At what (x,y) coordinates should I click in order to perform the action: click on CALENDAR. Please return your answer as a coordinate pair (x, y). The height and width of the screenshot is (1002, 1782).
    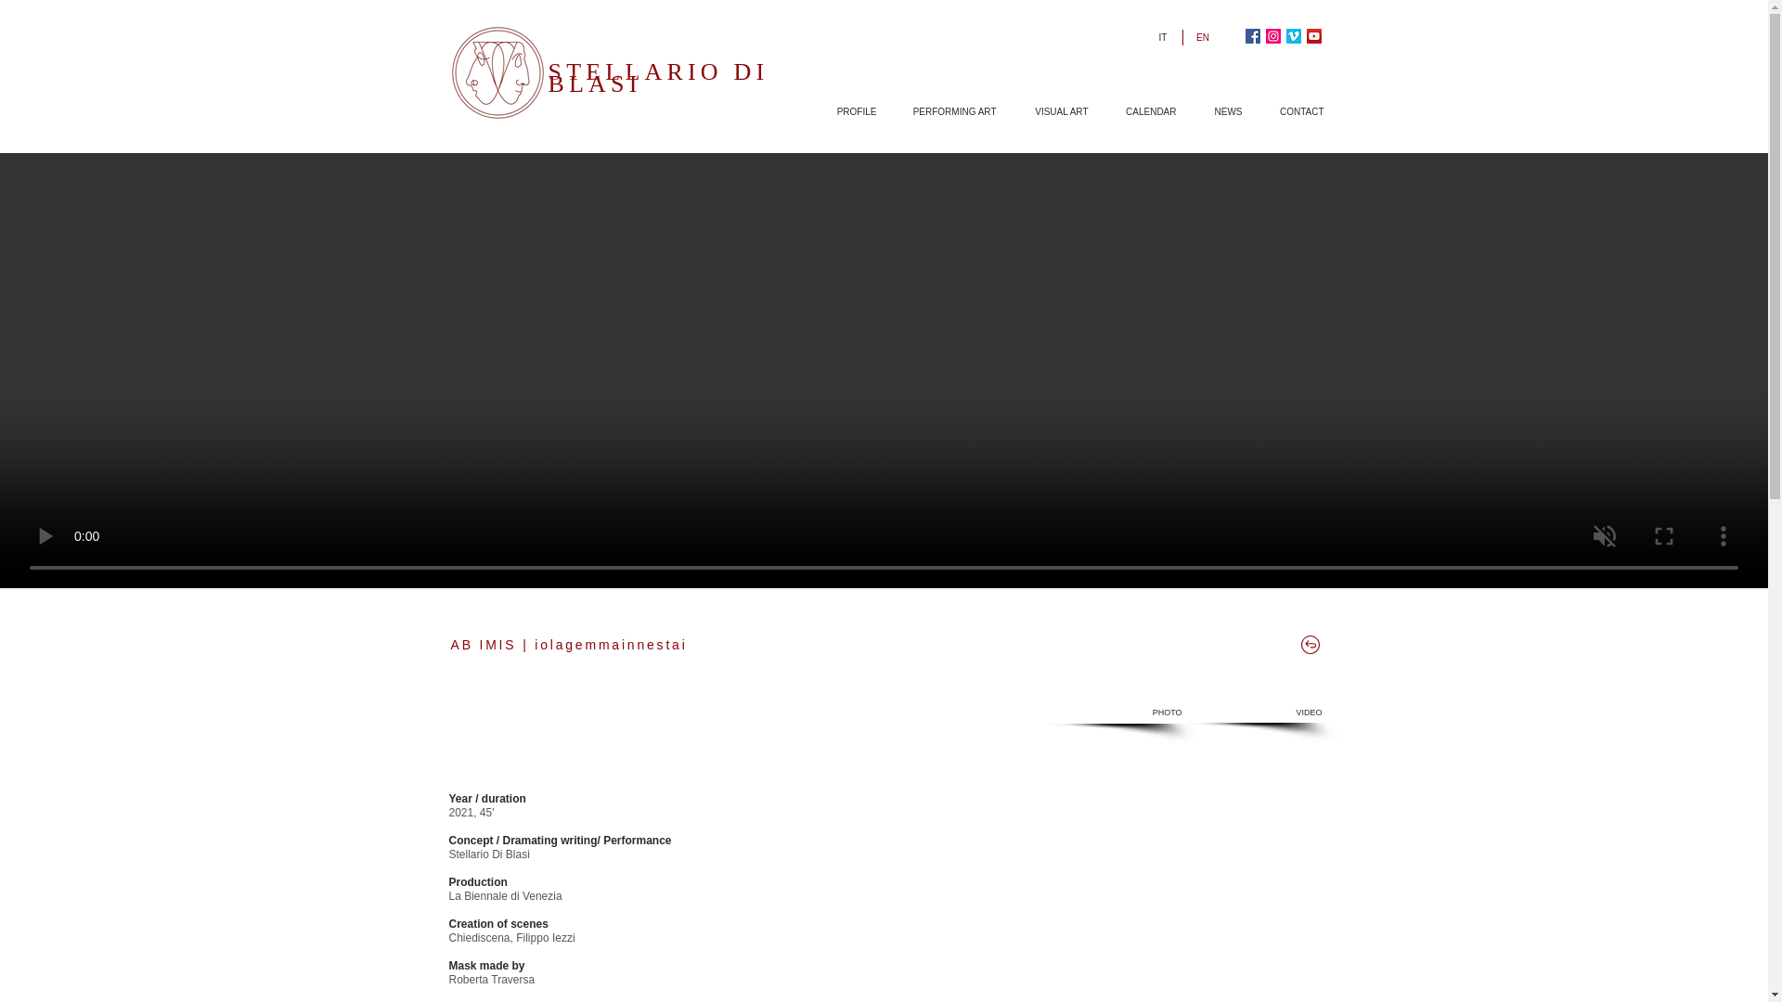
    Looking at the image, I should click on (1141, 111).